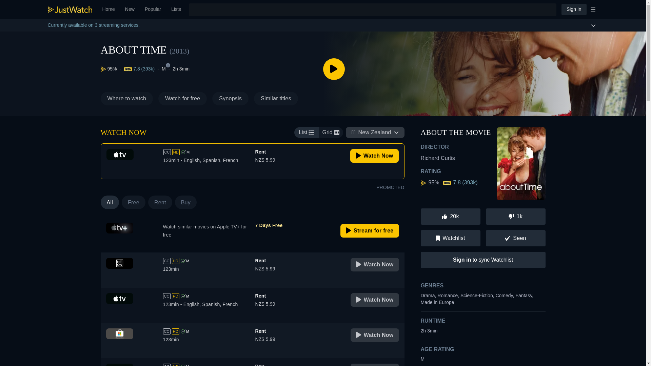 This screenshot has height=366, width=651. What do you see at coordinates (375, 265) in the screenshot?
I see `Lists` at bounding box center [375, 265].